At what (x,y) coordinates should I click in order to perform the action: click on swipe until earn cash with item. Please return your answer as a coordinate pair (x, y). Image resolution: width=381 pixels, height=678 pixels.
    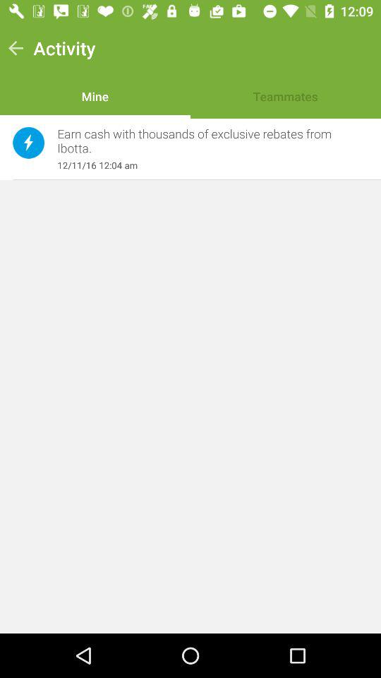
    Looking at the image, I should click on (205, 141).